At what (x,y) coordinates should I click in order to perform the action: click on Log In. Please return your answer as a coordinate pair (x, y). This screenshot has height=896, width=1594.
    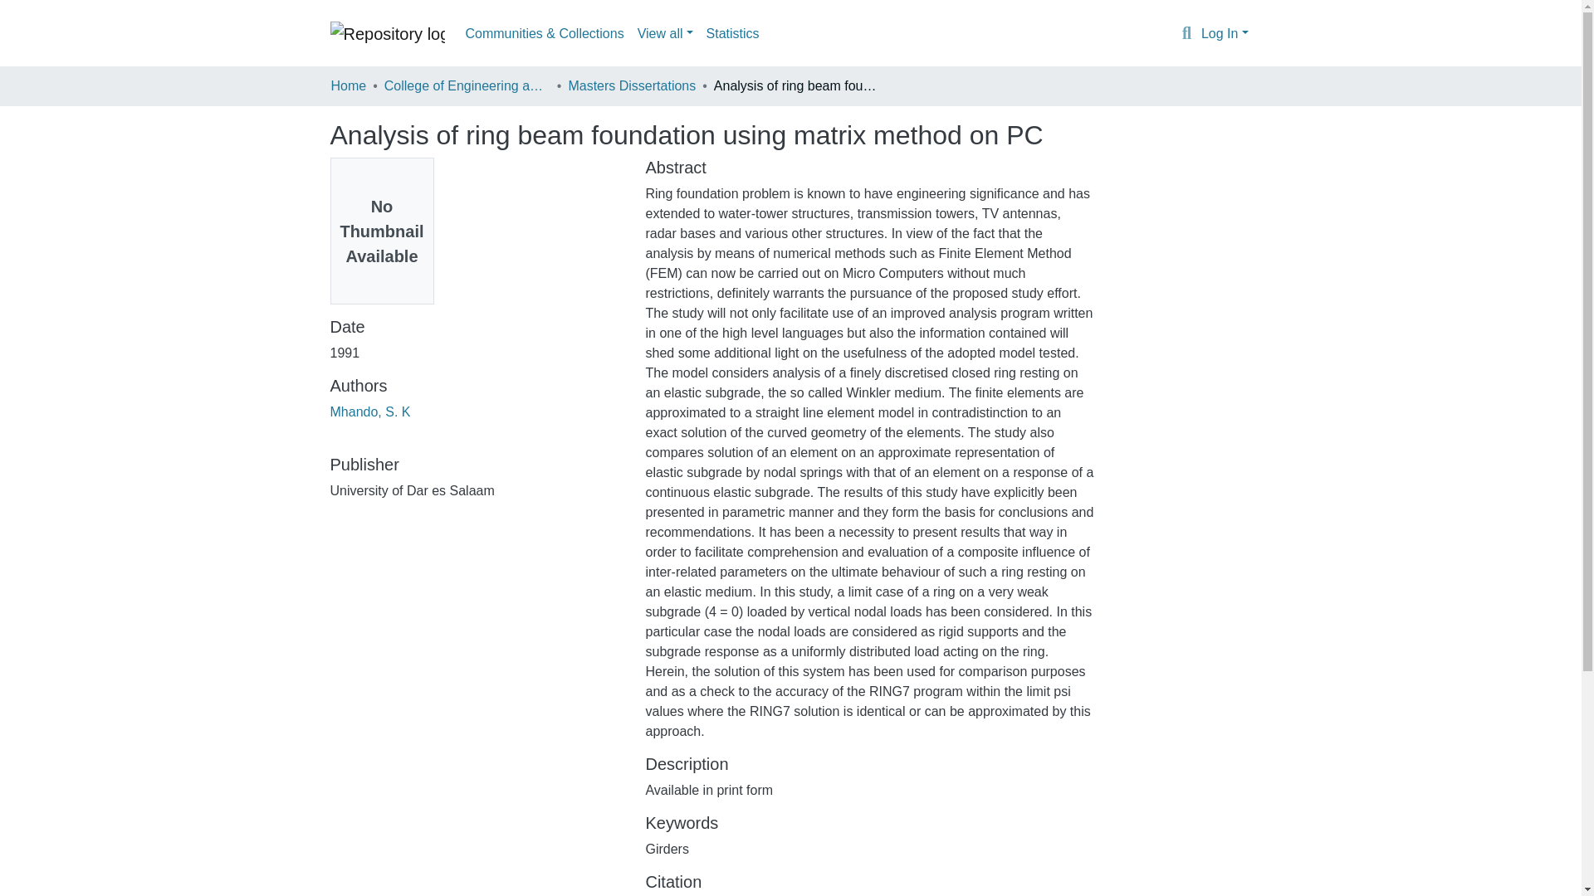
    Looking at the image, I should click on (1225, 33).